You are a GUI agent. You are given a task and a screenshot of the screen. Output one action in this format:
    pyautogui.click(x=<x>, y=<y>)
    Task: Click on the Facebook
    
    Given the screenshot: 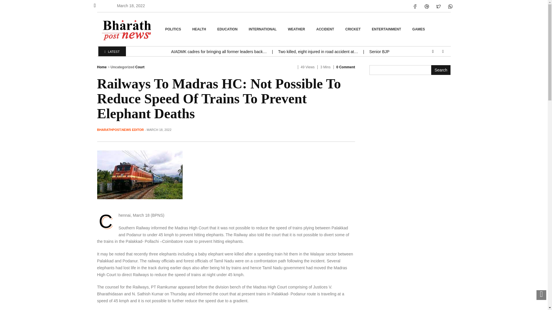 What is the action you would take?
    pyautogui.click(x=415, y=6)
    